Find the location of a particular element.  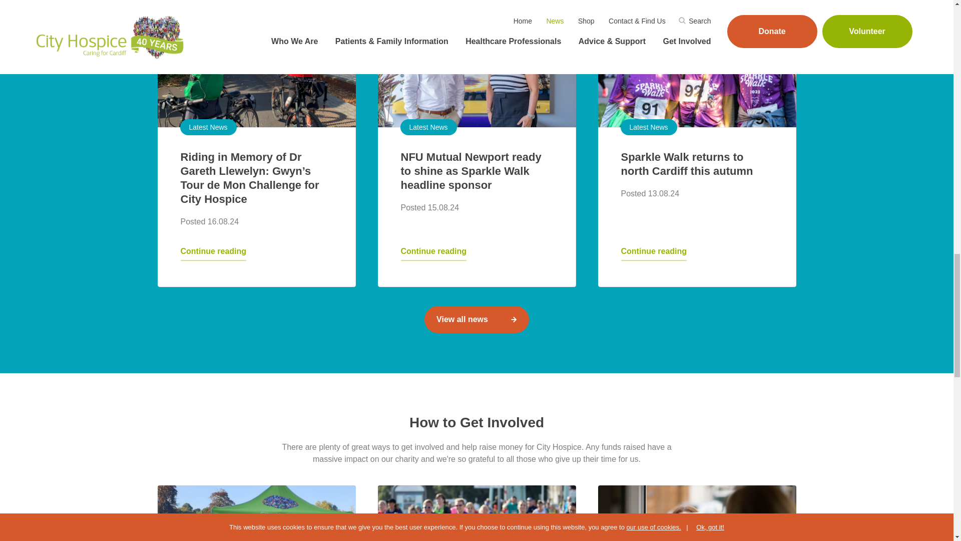

Continue reading is located at coordinates (654, 252).